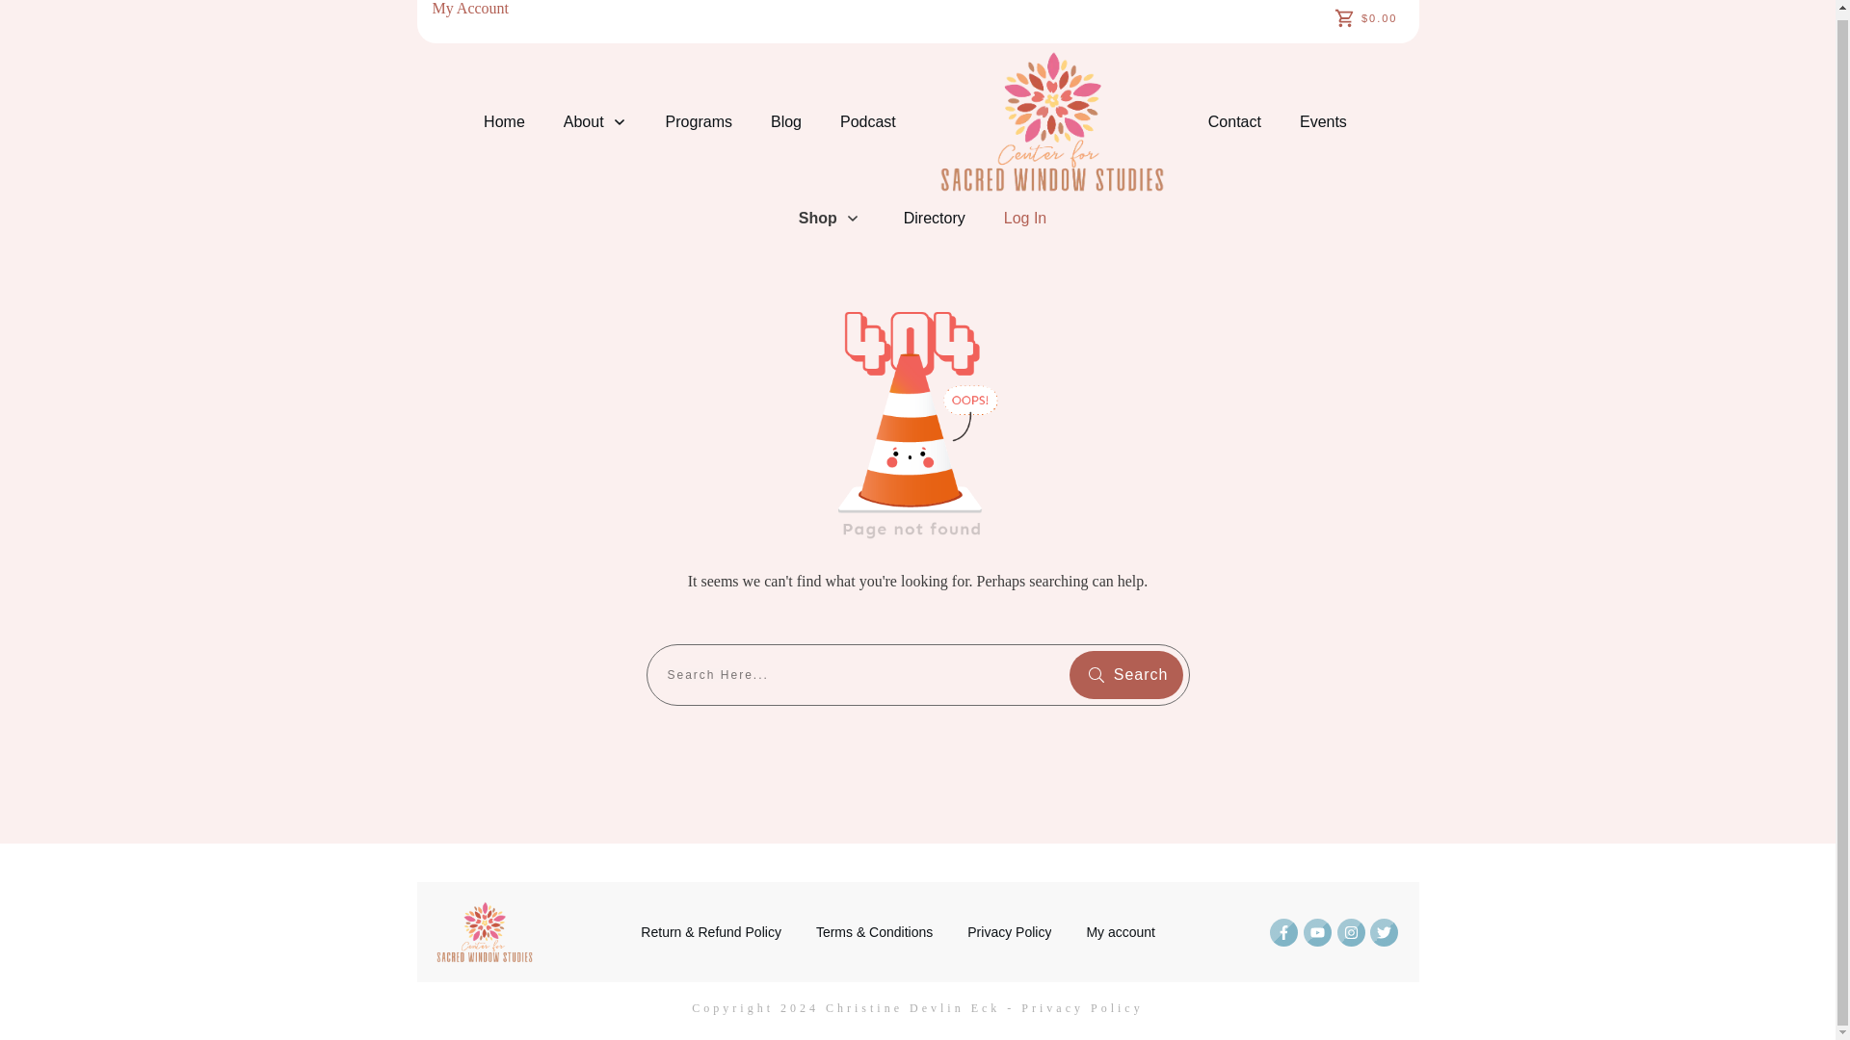 The width and height of the screenshot is (1850, 1040). Describe the element at coordinates (470, 8) in the screenshot. I see `My Account` at that location.